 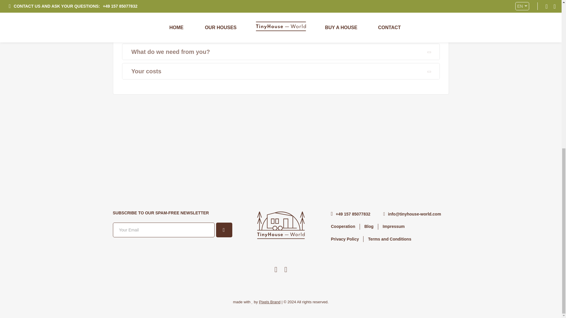 What do you see at coordinates (343, 226) in the screenshot?
I see `Cooperation` at bounding box center [343, 226].